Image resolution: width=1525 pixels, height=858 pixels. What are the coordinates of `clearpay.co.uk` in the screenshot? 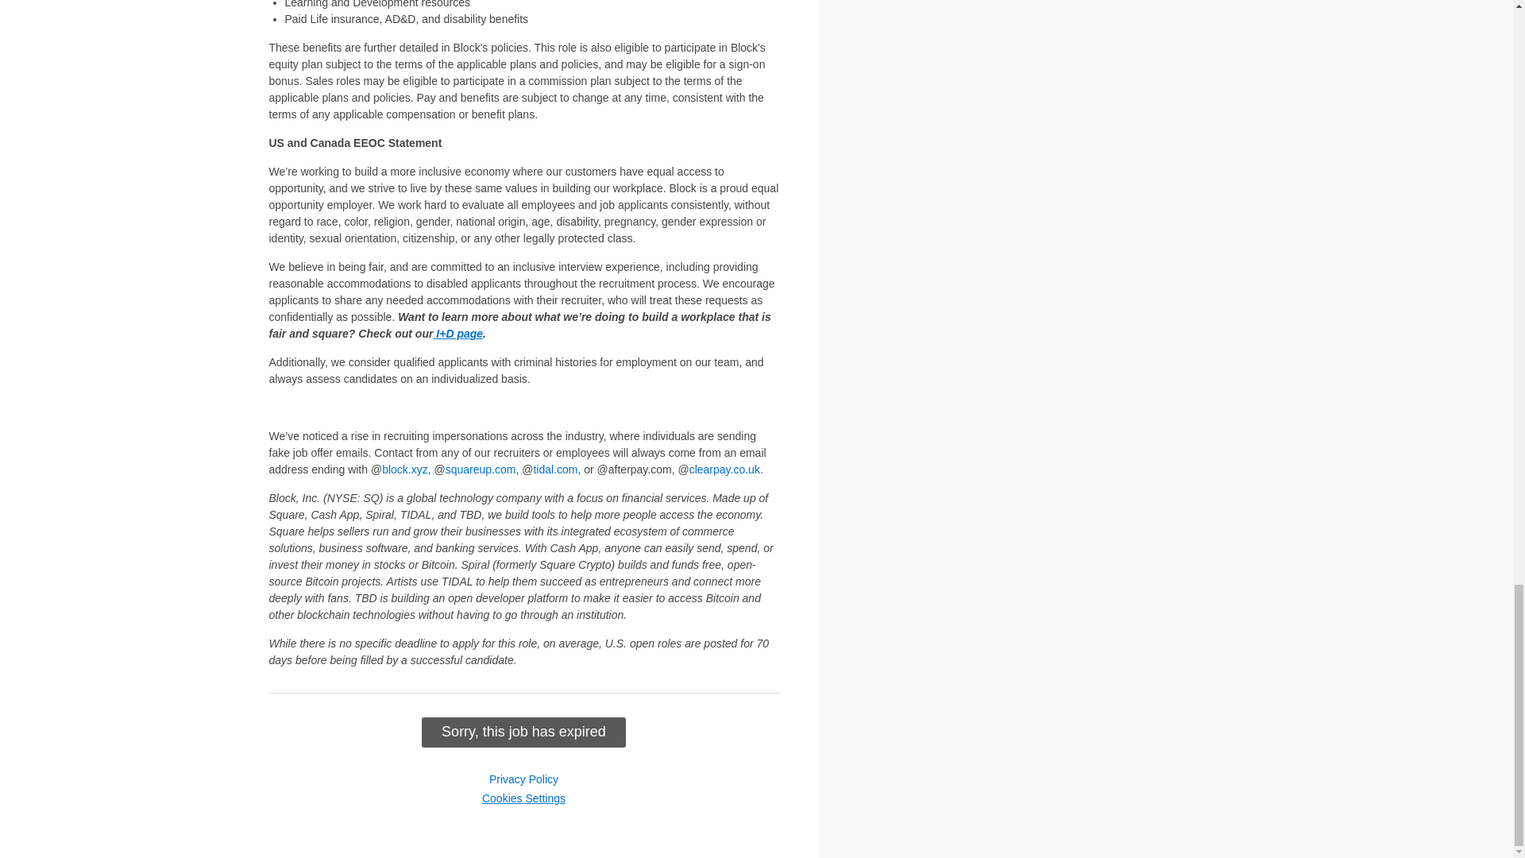 It's located at (724, 470).